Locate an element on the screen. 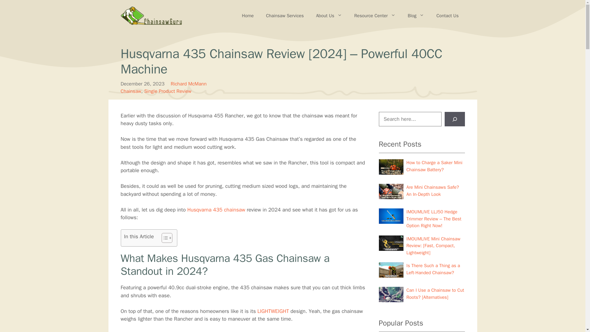 The width and height of the screenshot is (590, 332). Home is located at coordinates (247, 15).